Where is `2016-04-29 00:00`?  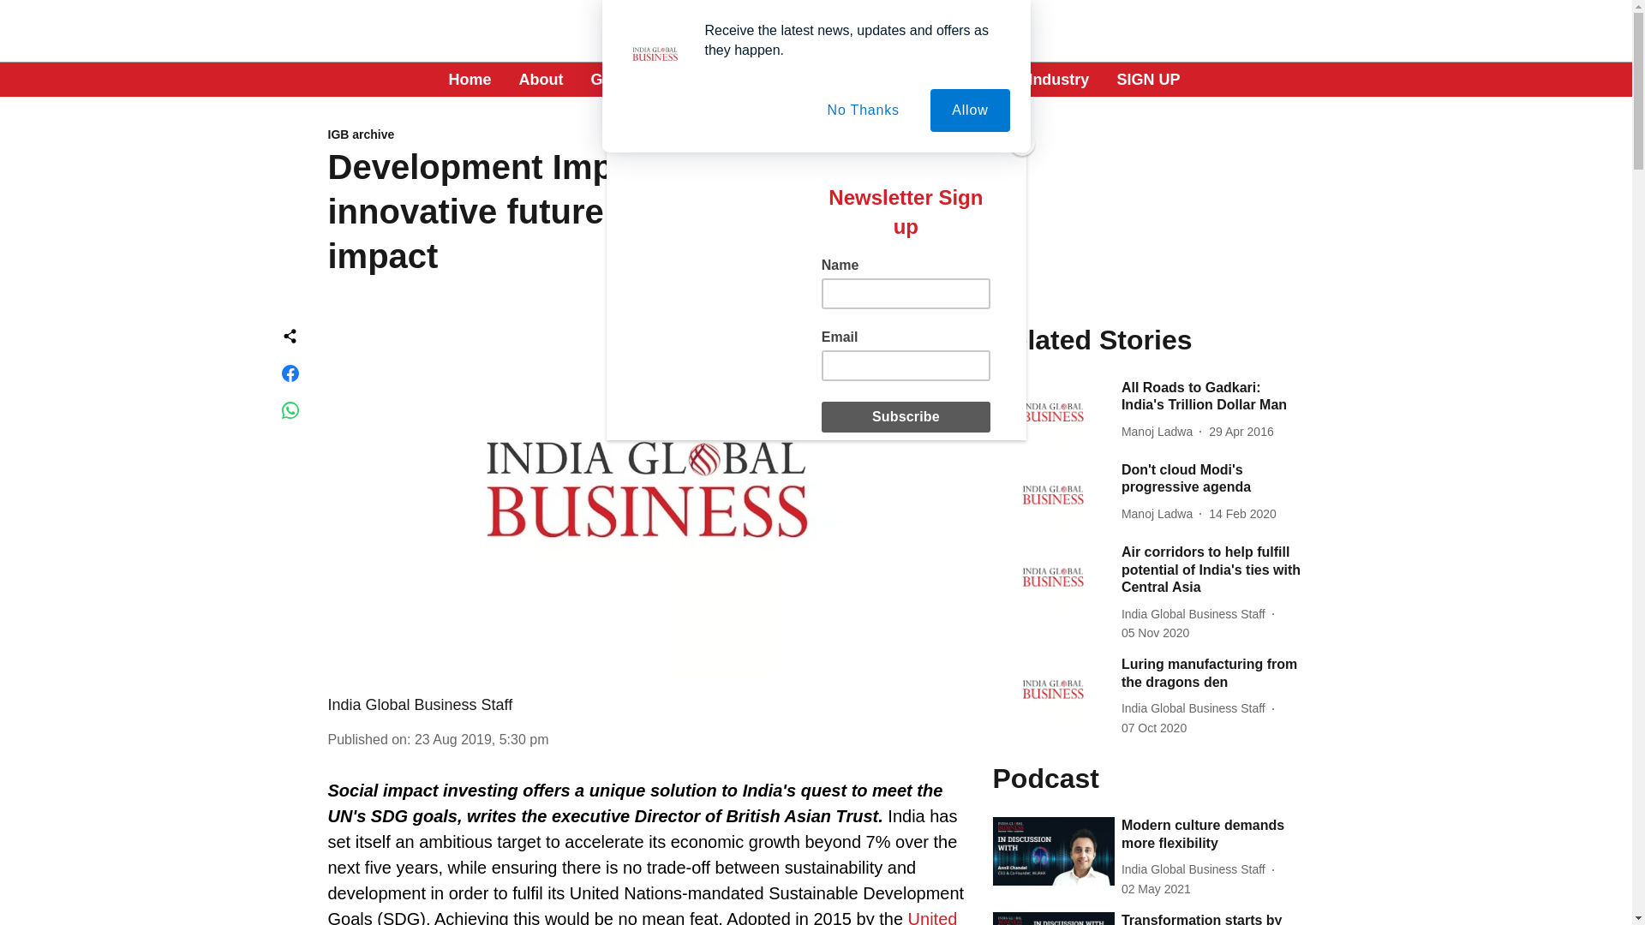
2016-04-29 00:00 is located at coordinates (1241, 432).